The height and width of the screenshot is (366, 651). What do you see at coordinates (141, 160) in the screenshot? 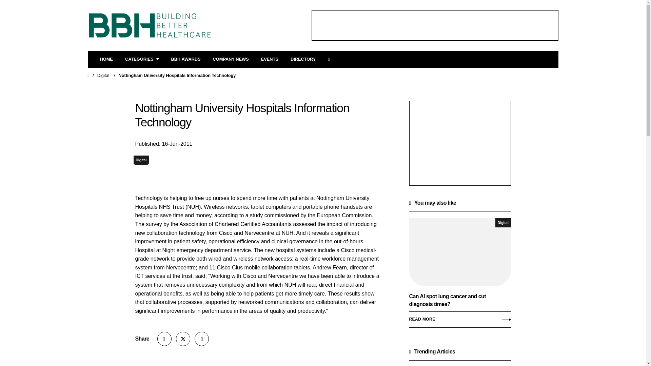
I see `Digital` at bounding box center [141, 160].